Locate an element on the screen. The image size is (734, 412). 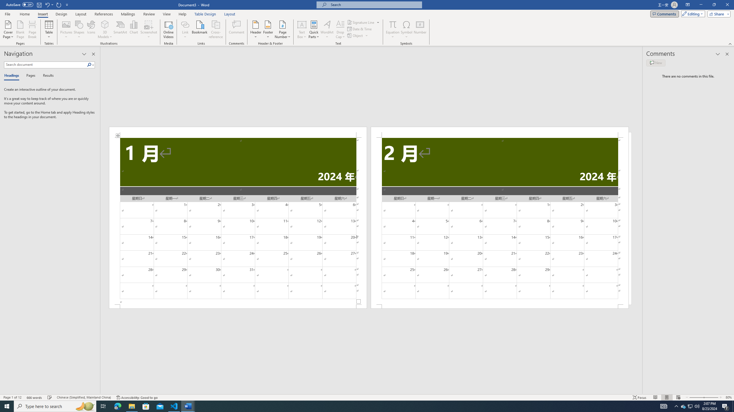
Screenshot is located at coordinates (149, 29).